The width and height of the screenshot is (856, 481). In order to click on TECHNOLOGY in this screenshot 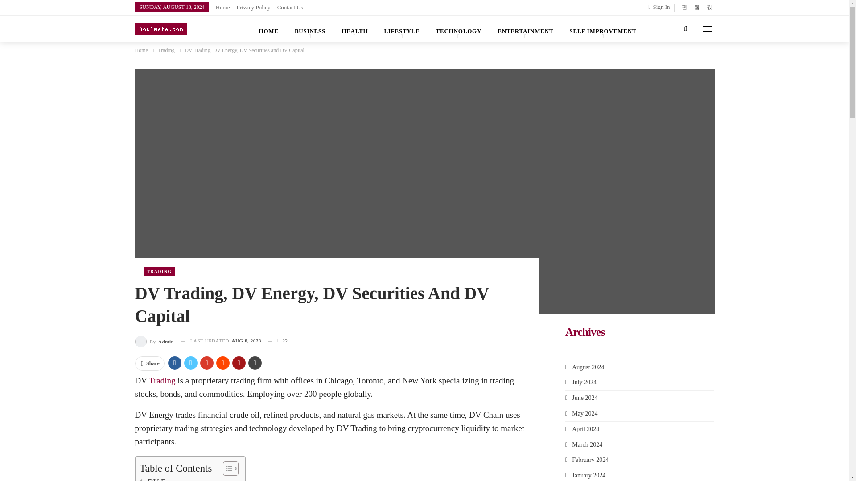, I will do `click(459, 29)`.